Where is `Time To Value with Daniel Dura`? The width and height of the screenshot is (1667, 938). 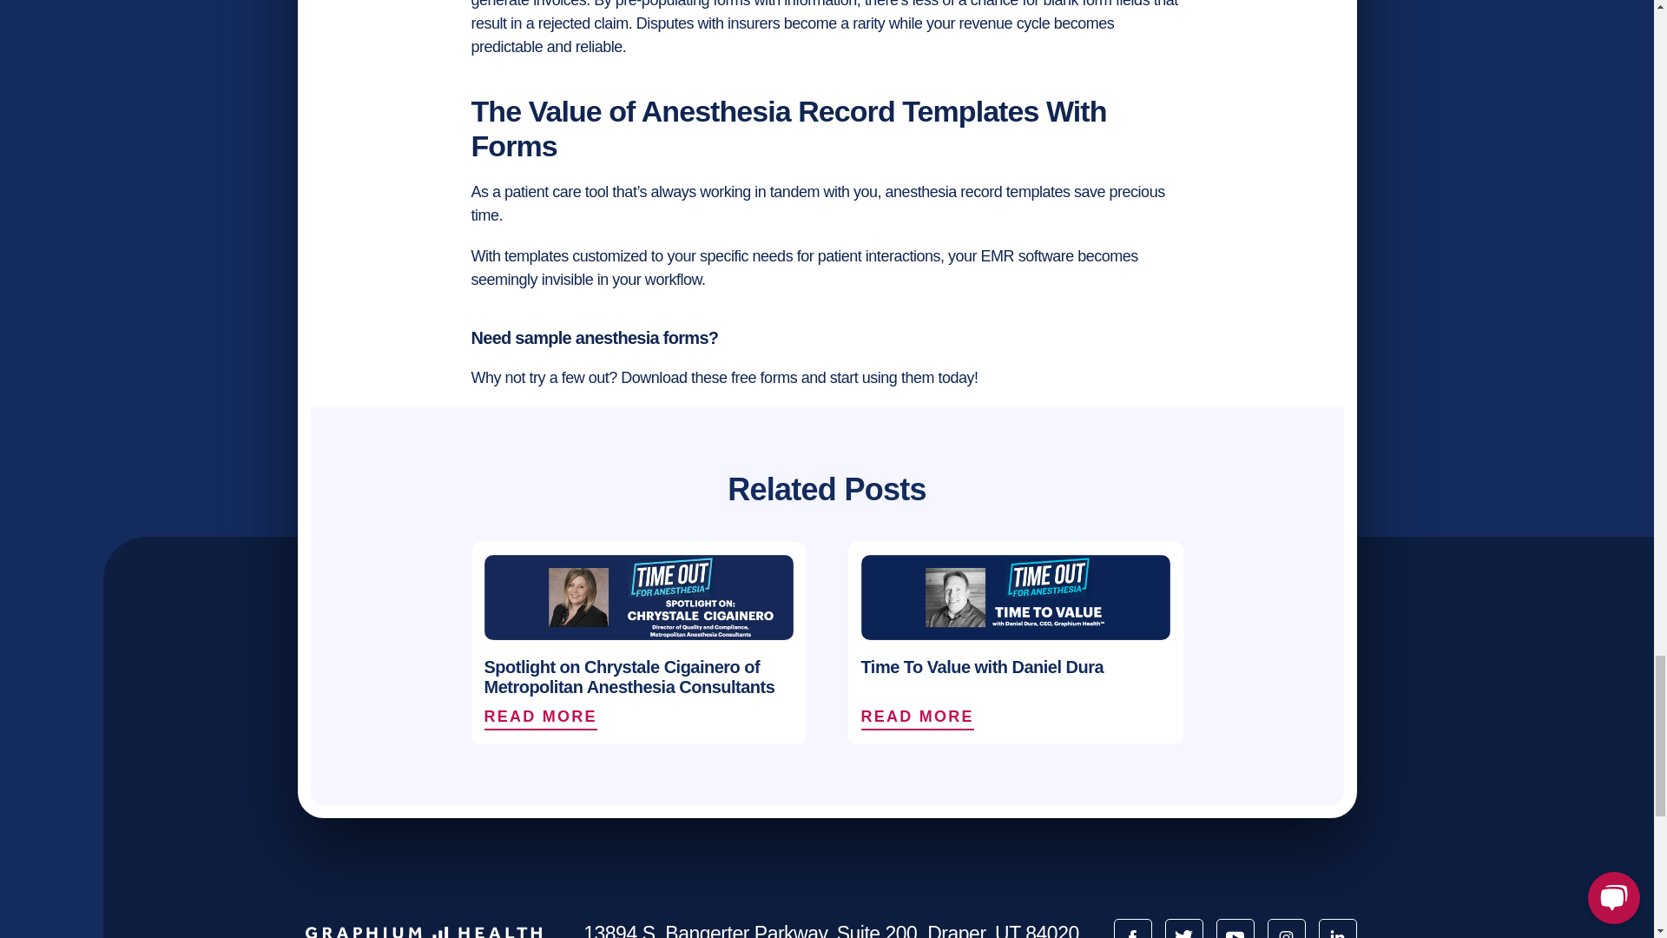 Time To Value with Daniel Dura is located at coordinates (1016, 662).